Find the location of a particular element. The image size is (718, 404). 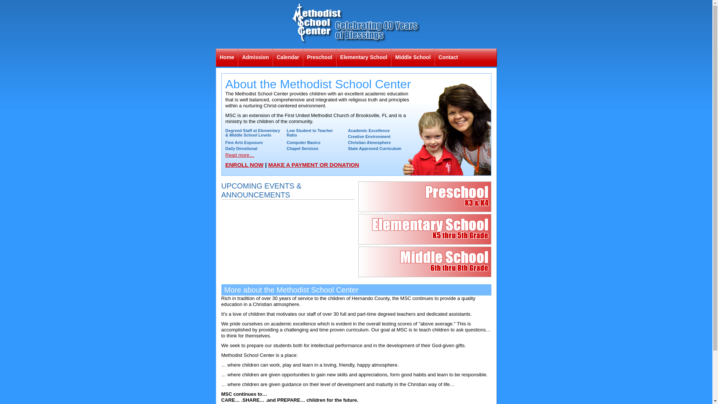

Admission is located at coordinates (255, 58).